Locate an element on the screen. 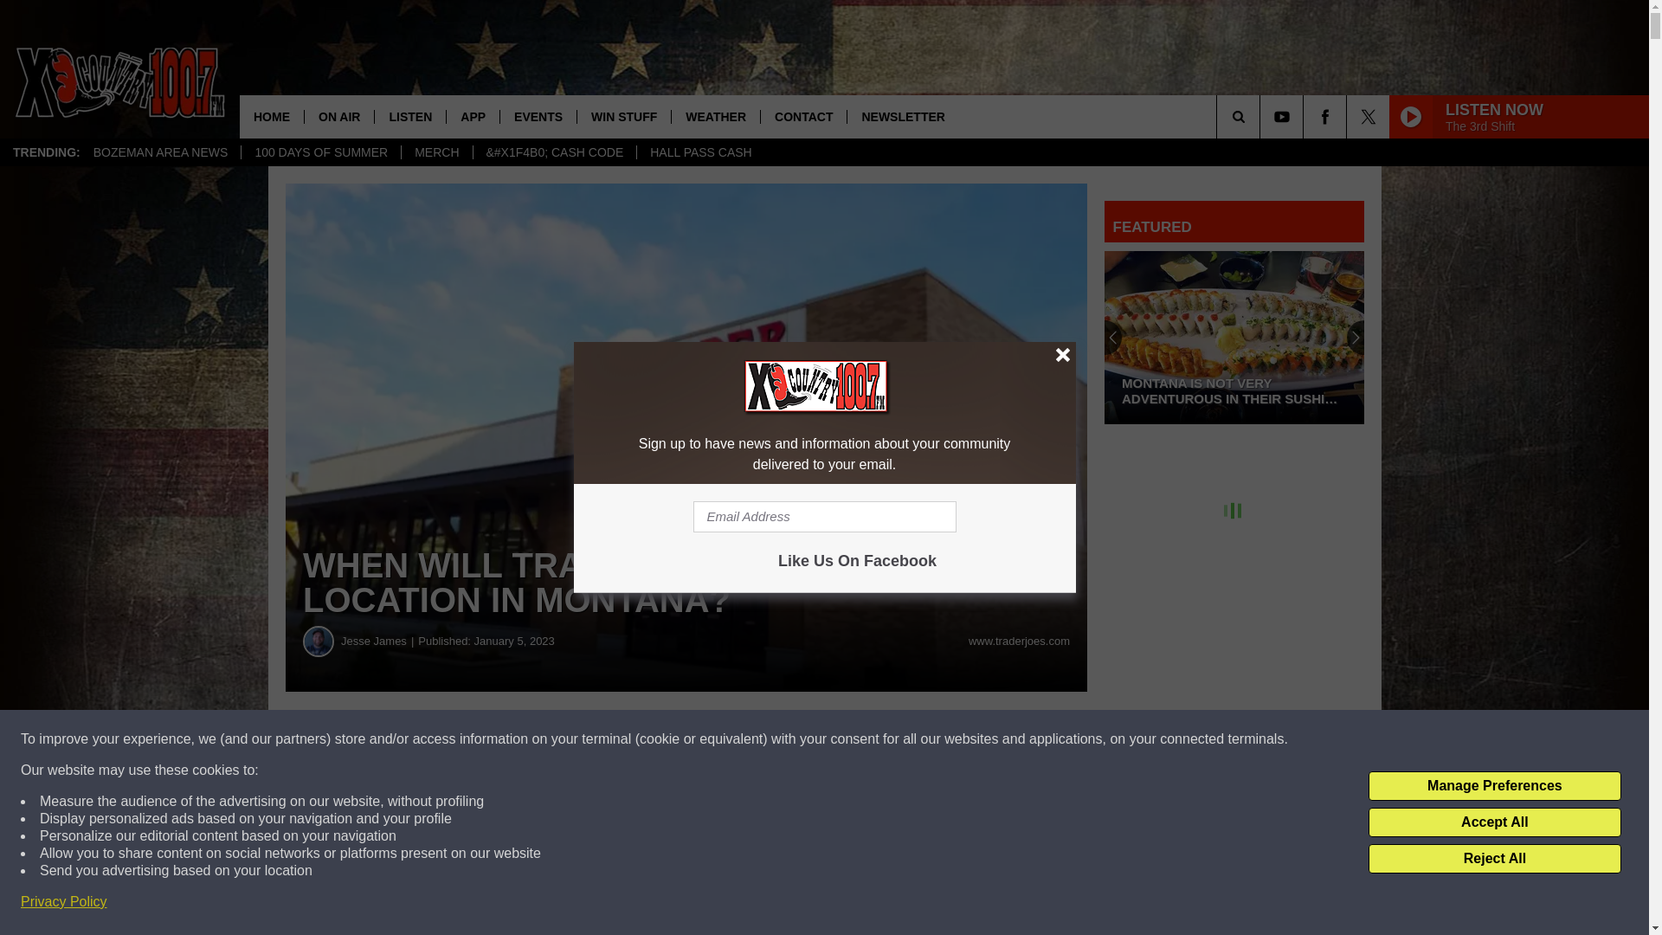  Reject All is located at coordinates (1494, 859).